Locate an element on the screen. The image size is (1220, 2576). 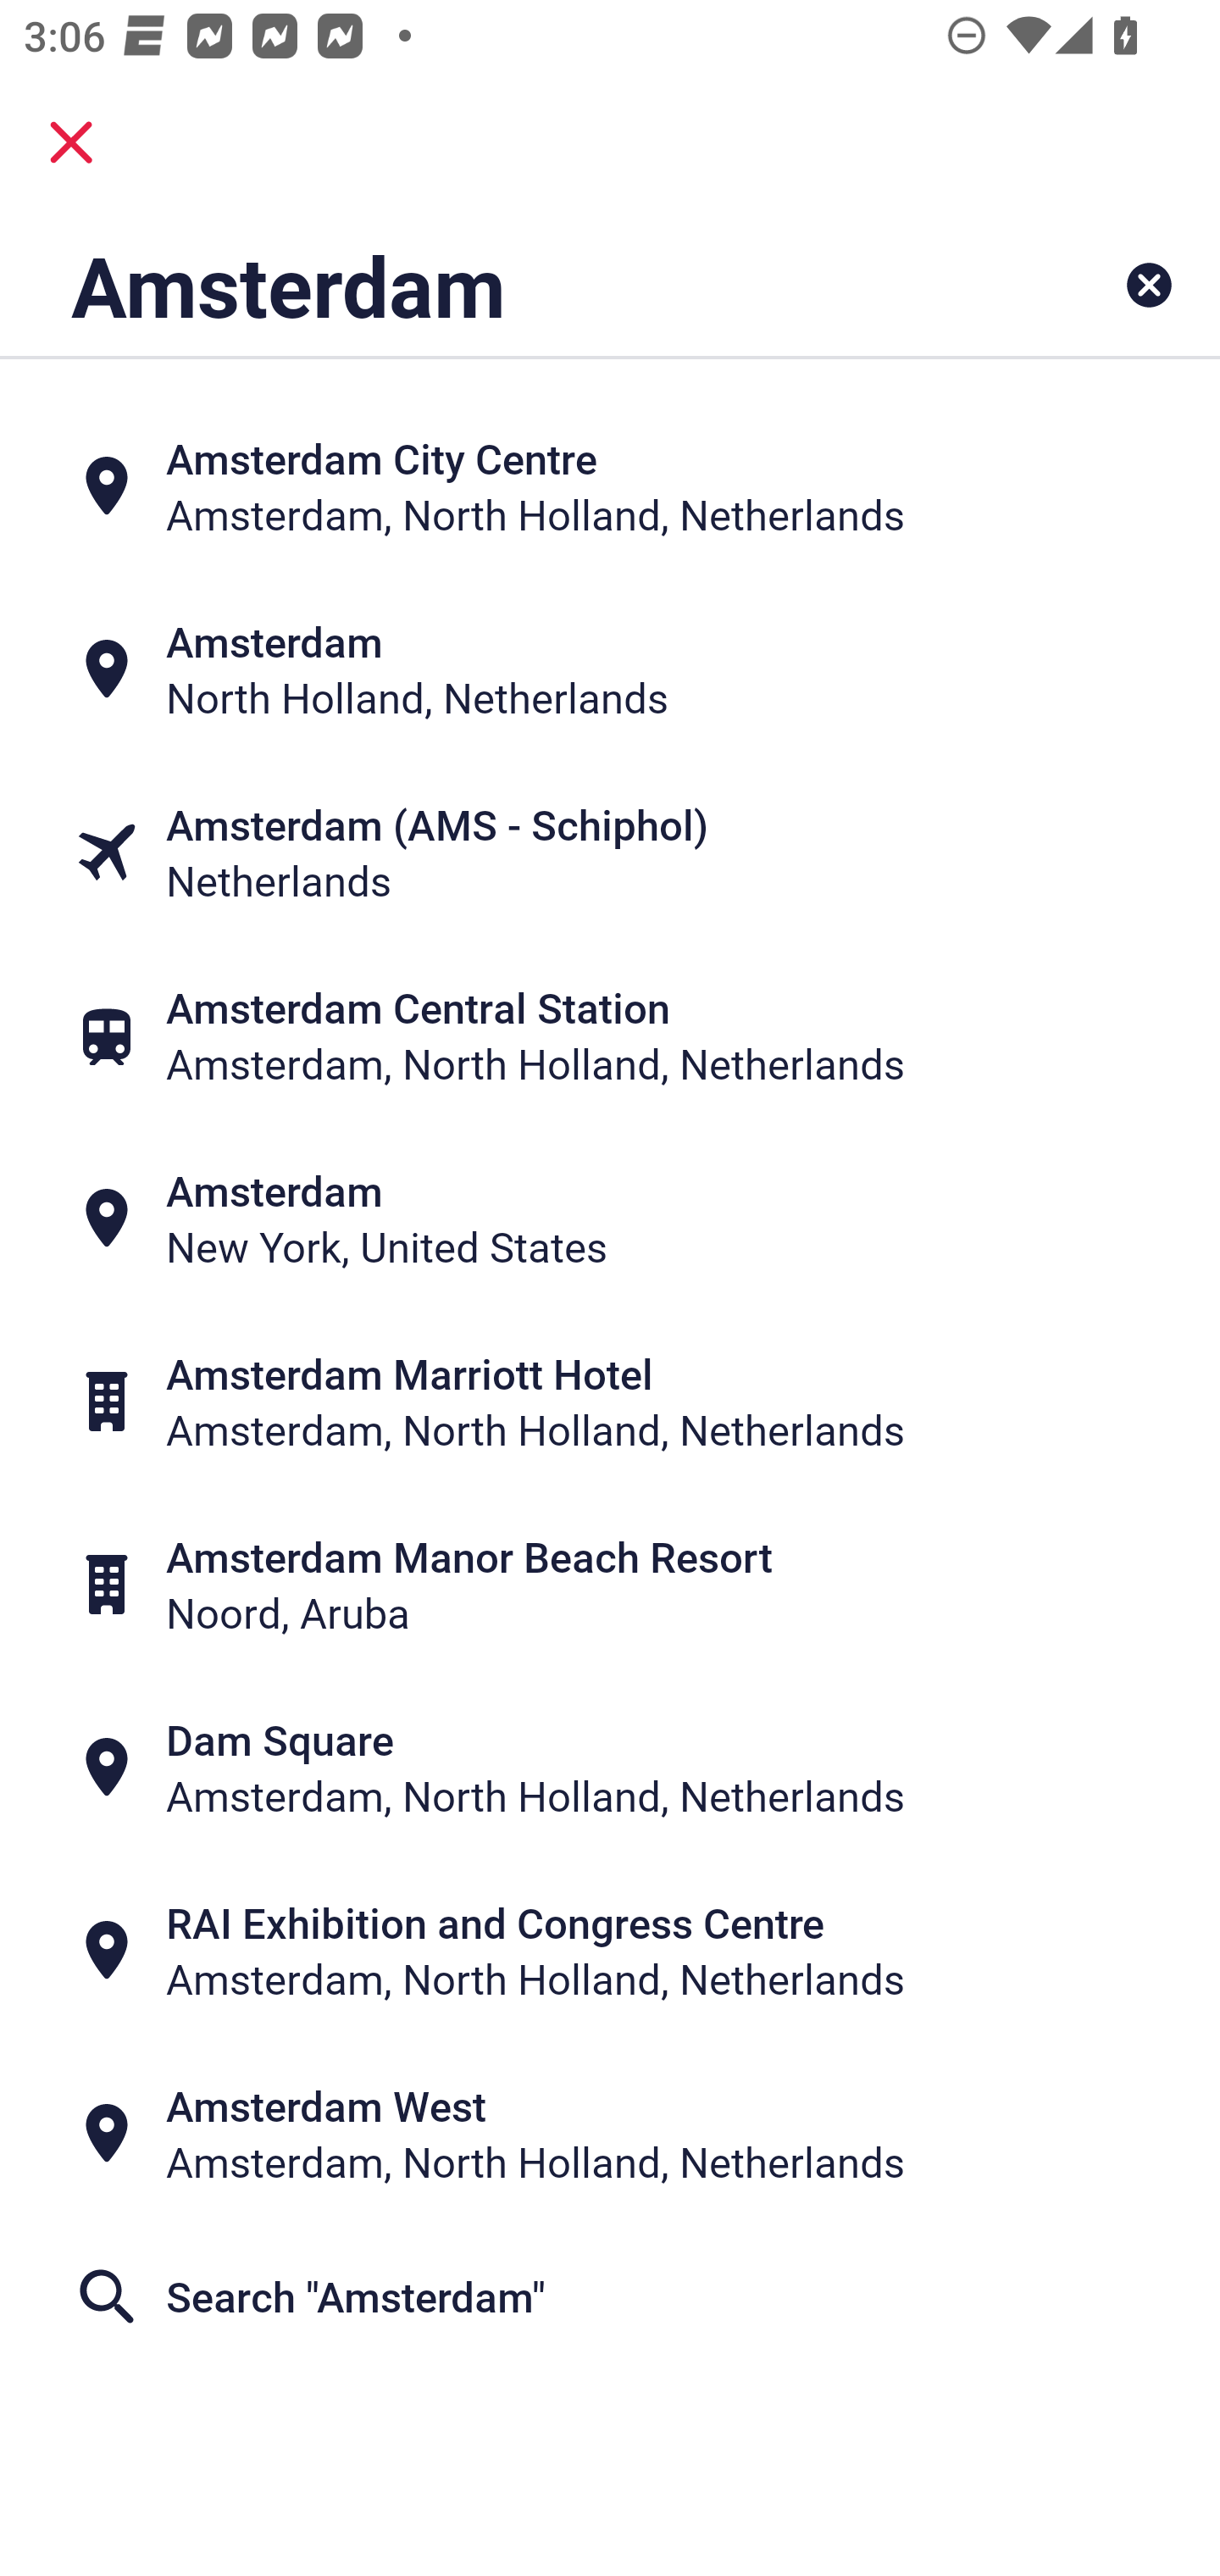
Dam Square Amsterdam, North Holland, Netherlands is located at coordinates (610, 1768).